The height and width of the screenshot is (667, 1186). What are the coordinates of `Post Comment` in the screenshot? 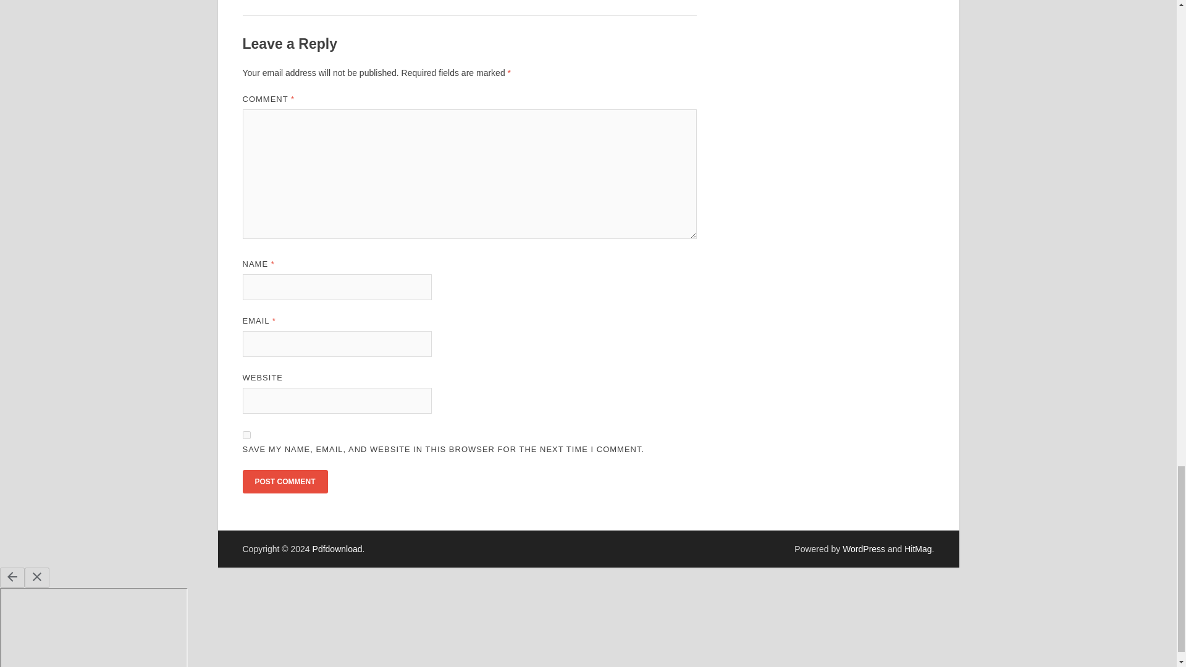 It's located at (284, 482).